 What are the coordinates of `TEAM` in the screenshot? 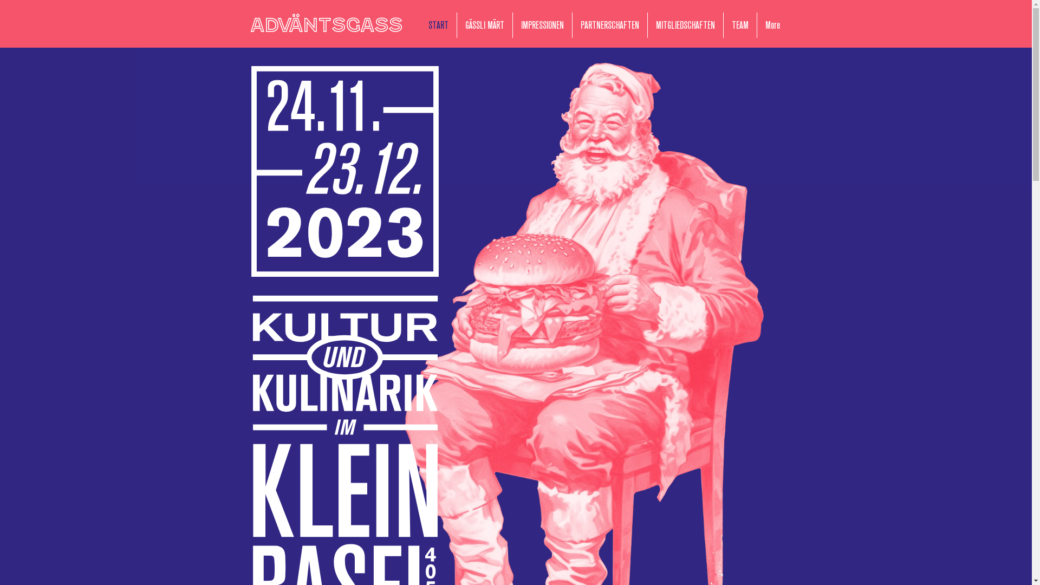 It's located at (740, 25).